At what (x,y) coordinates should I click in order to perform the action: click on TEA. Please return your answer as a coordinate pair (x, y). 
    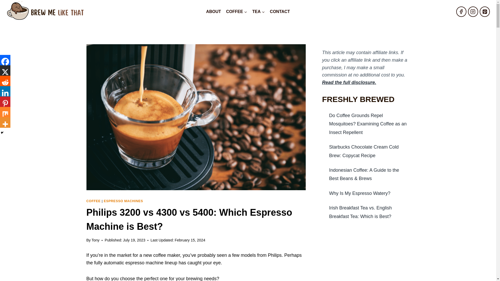
    Looking at the image, I should click on (258, 11).